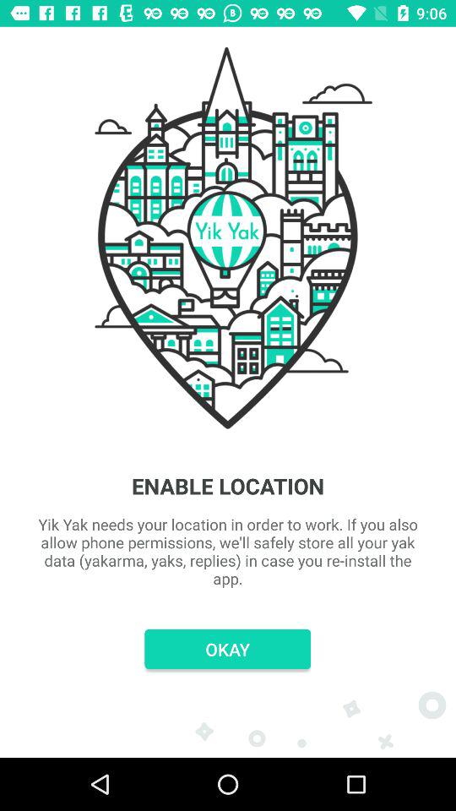  I want to click on open the item below yik yak needs, so click(228, 649).